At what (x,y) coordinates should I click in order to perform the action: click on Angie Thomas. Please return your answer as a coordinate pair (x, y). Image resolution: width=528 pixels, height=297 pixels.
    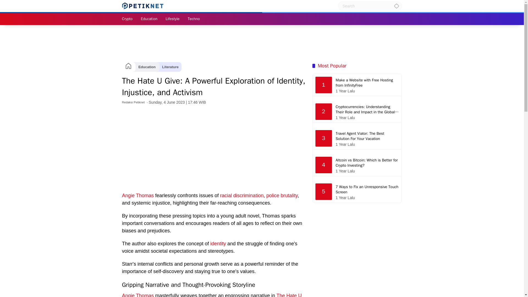
    Looking at the image, I should click on (138, 295).